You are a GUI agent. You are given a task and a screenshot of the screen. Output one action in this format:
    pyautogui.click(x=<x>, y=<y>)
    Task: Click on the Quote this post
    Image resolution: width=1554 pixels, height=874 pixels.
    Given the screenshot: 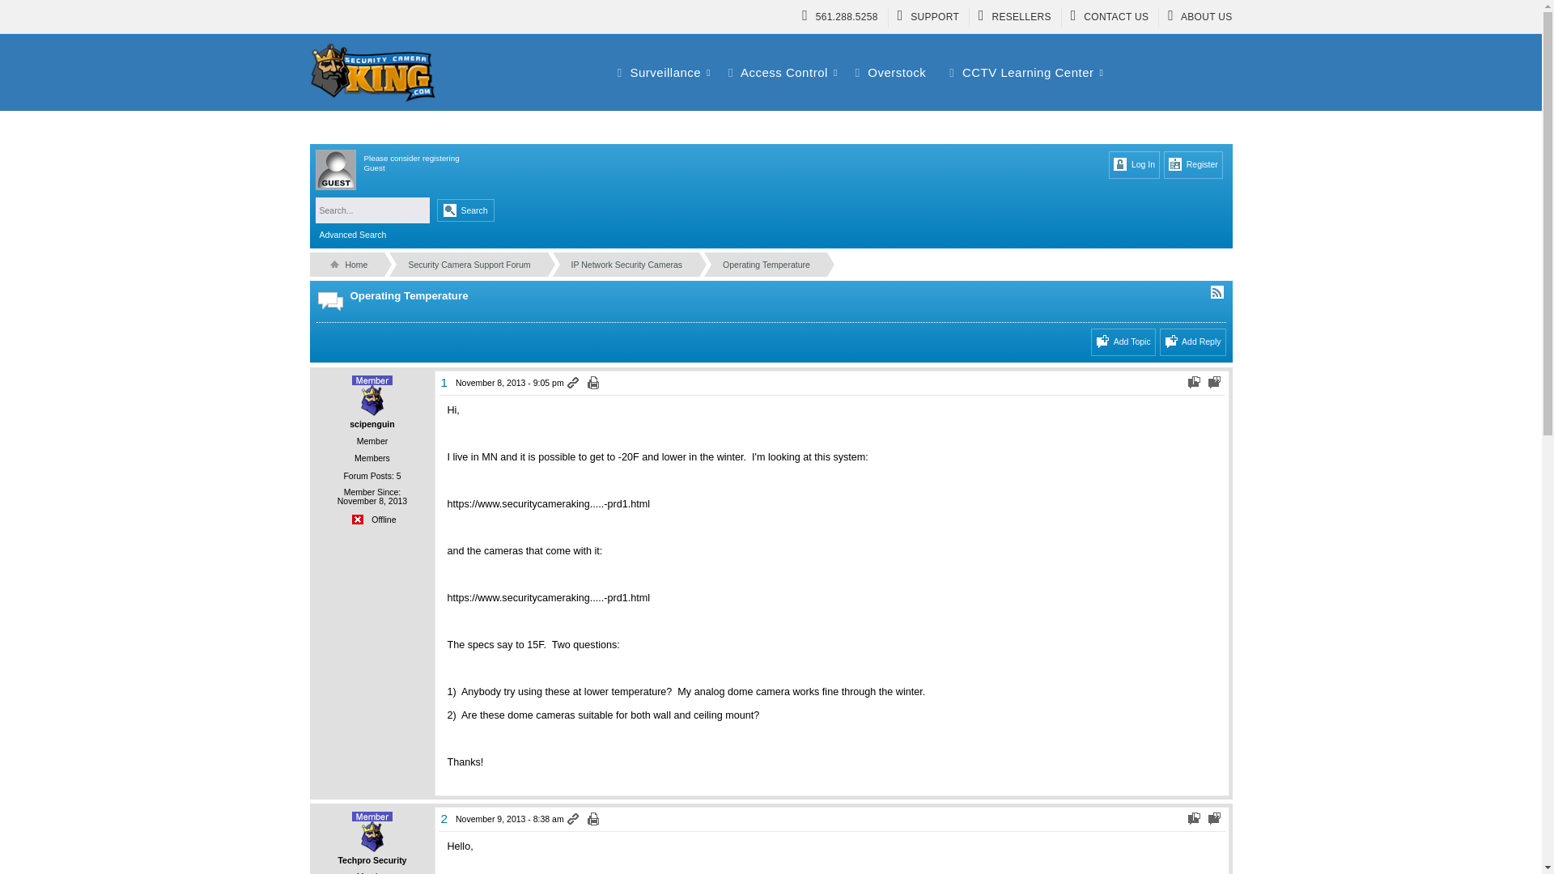 What is the action you would take?
    pyautogui.click(x=1215, y=384)
    